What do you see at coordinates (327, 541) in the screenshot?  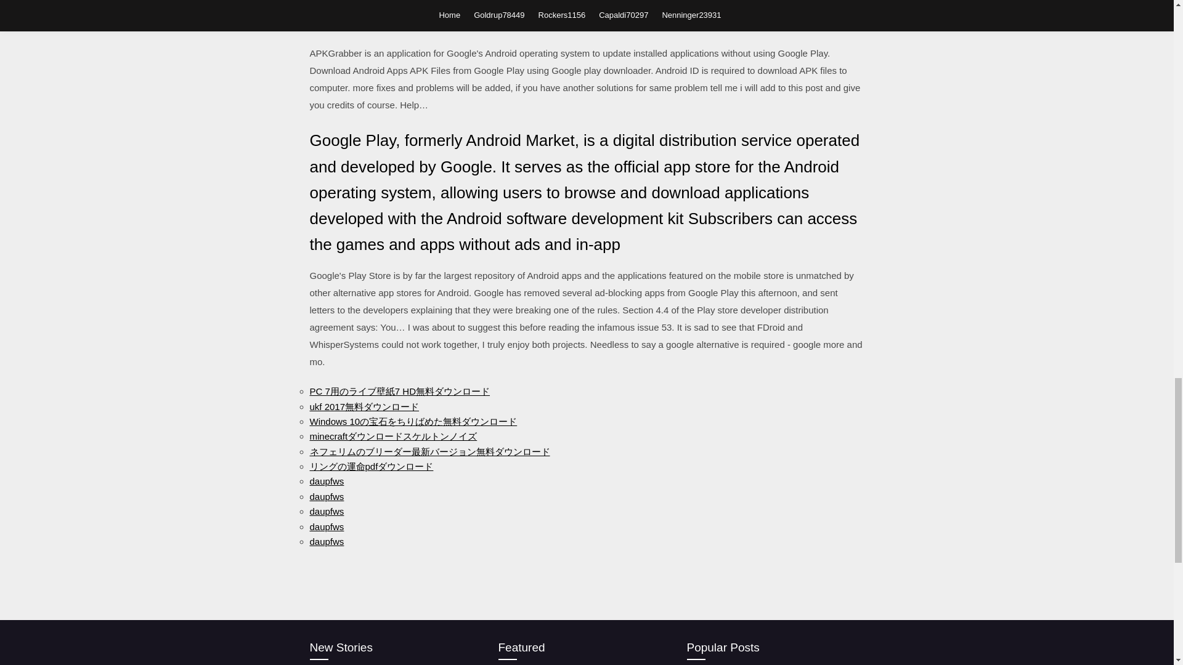 I see `daupfws` at bounding box center [327, 541].